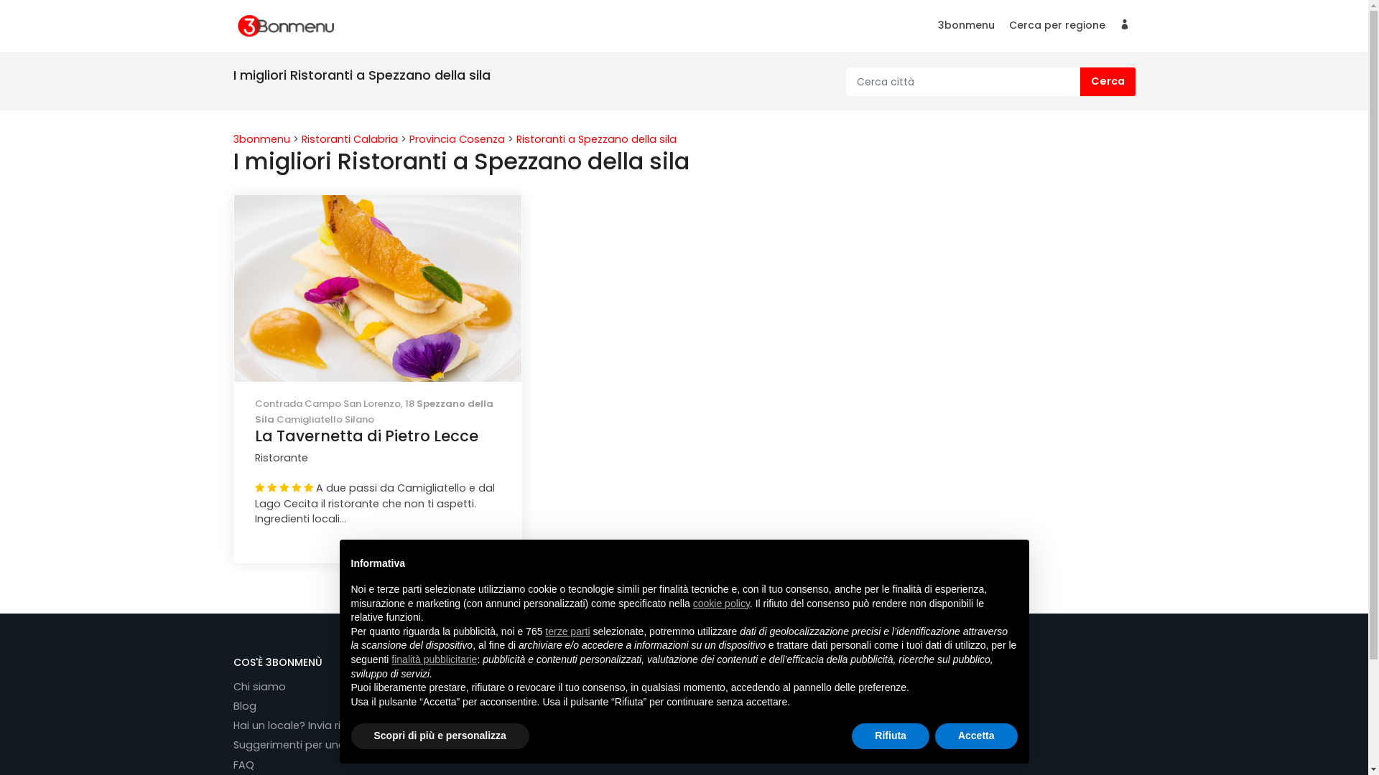 The width and height of the screenshot is (1379, 775). I want to click on terze parti, so click(567, 631).